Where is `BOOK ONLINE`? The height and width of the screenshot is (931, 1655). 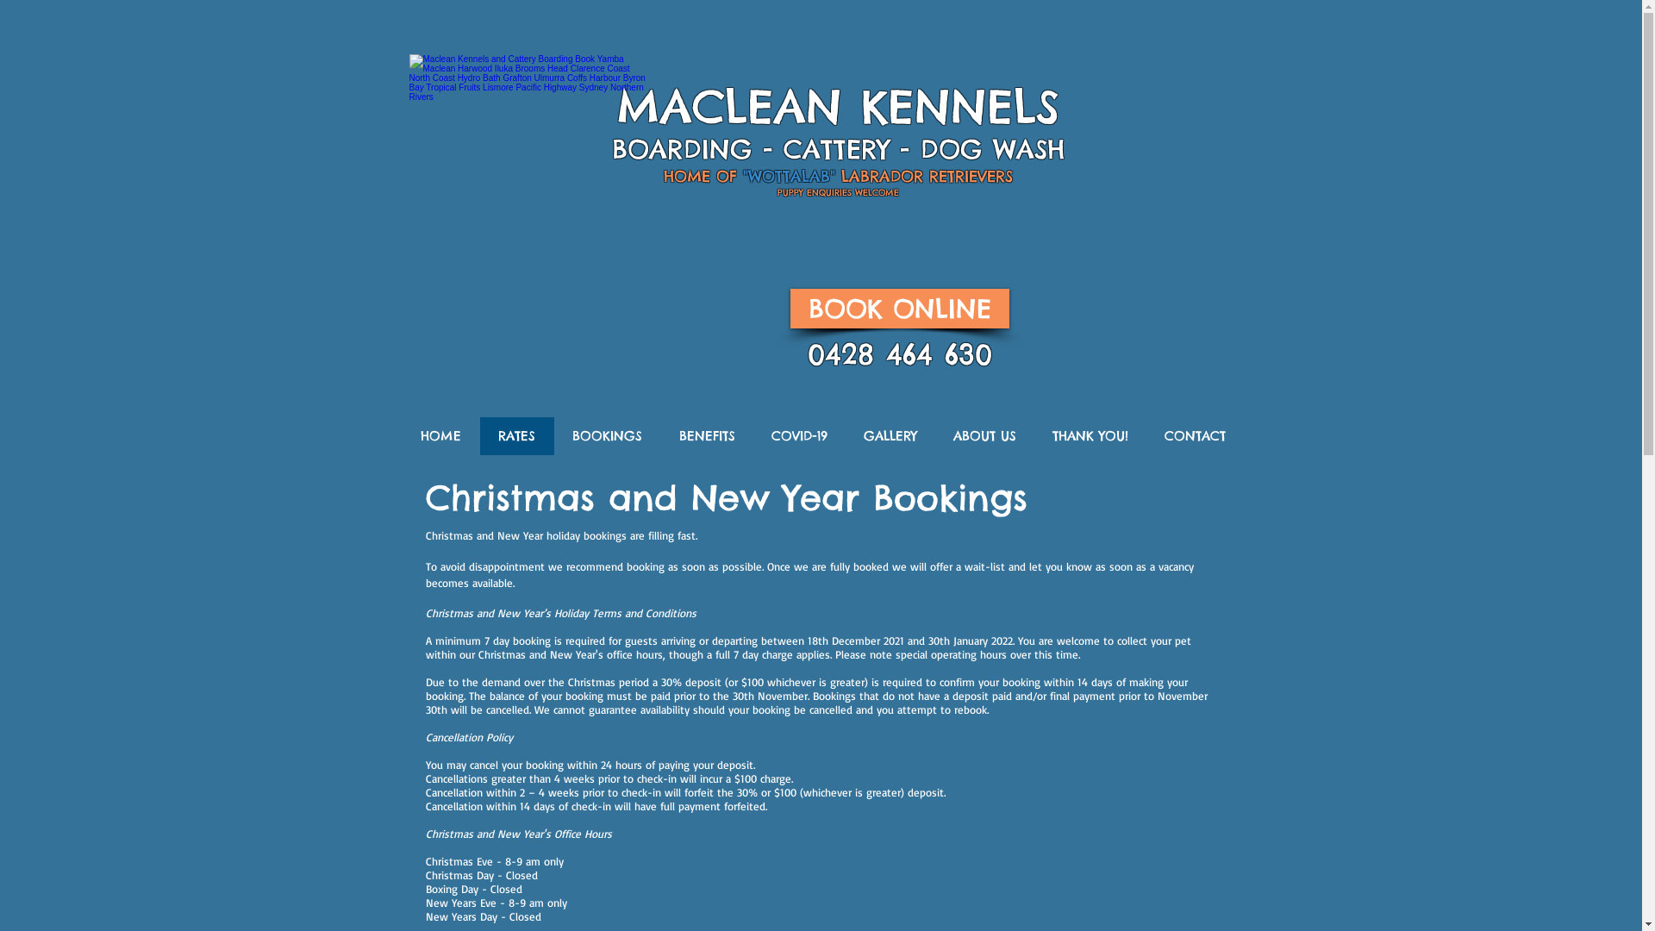 BOOK ONLINE is located at coordinates (899, 309).